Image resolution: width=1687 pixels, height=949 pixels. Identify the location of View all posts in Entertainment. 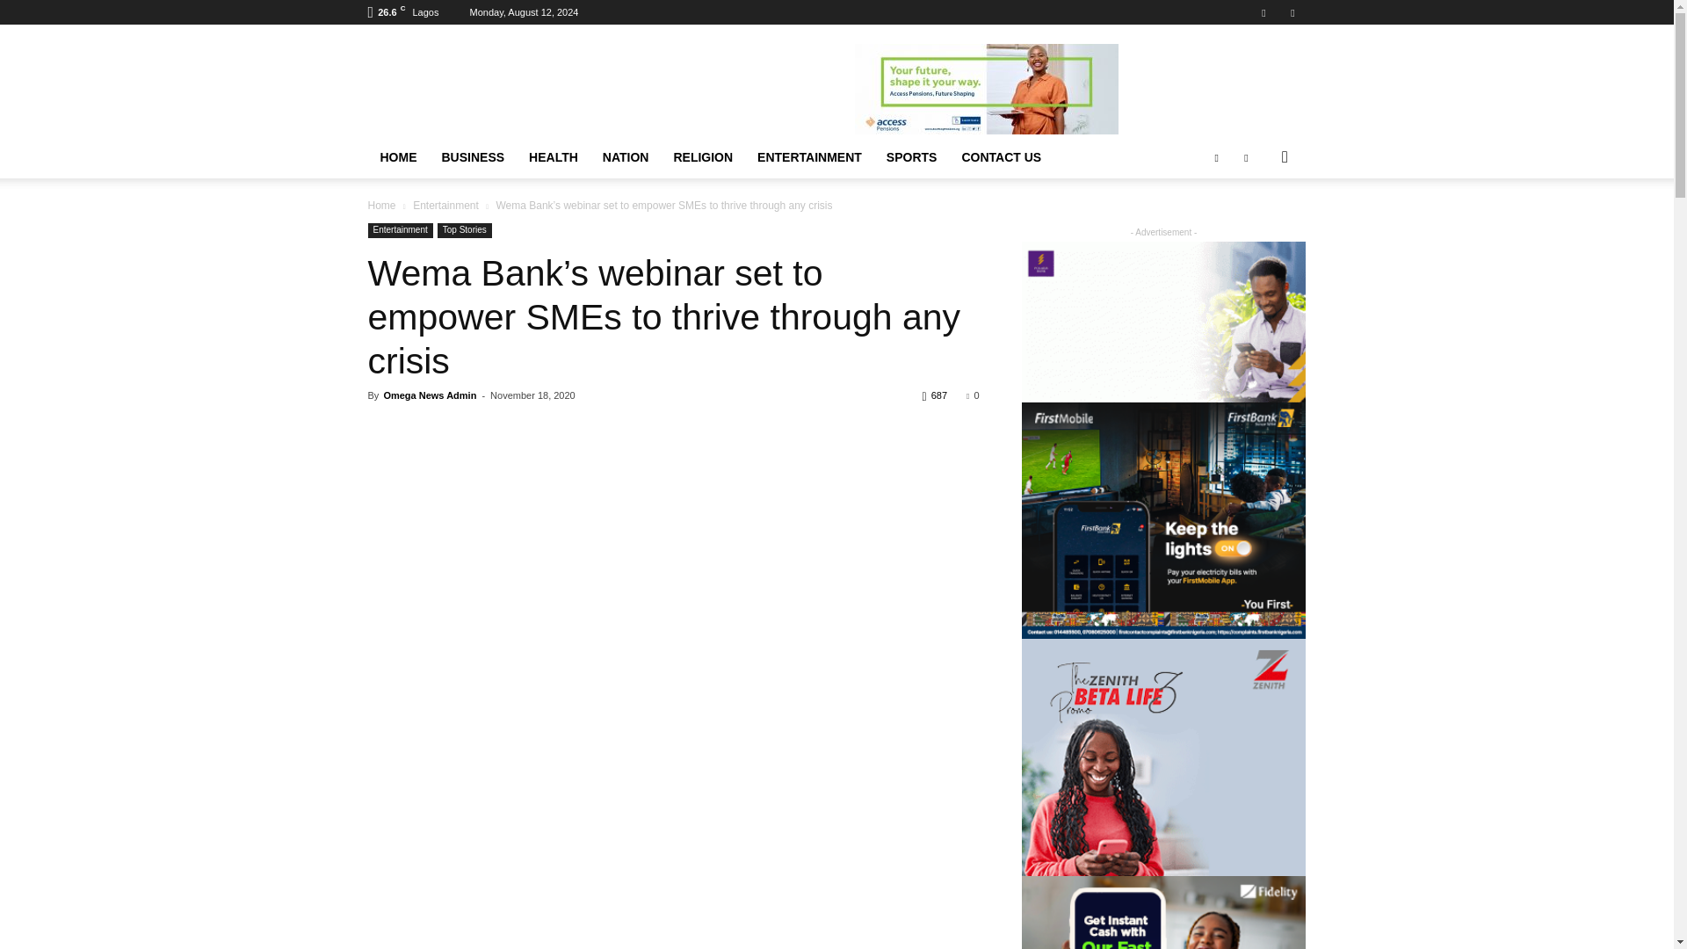
(446, 205).